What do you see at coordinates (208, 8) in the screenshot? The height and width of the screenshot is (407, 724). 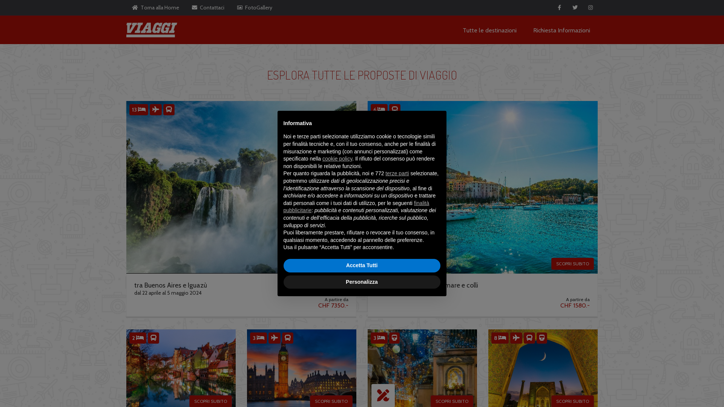 I see `Contattaci` at bounding box center [208, 8].